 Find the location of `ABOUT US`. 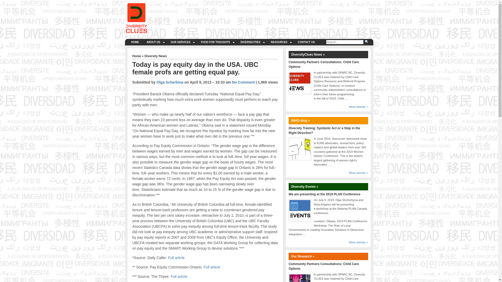

ABOUT US is located at coordinates (155, 42).